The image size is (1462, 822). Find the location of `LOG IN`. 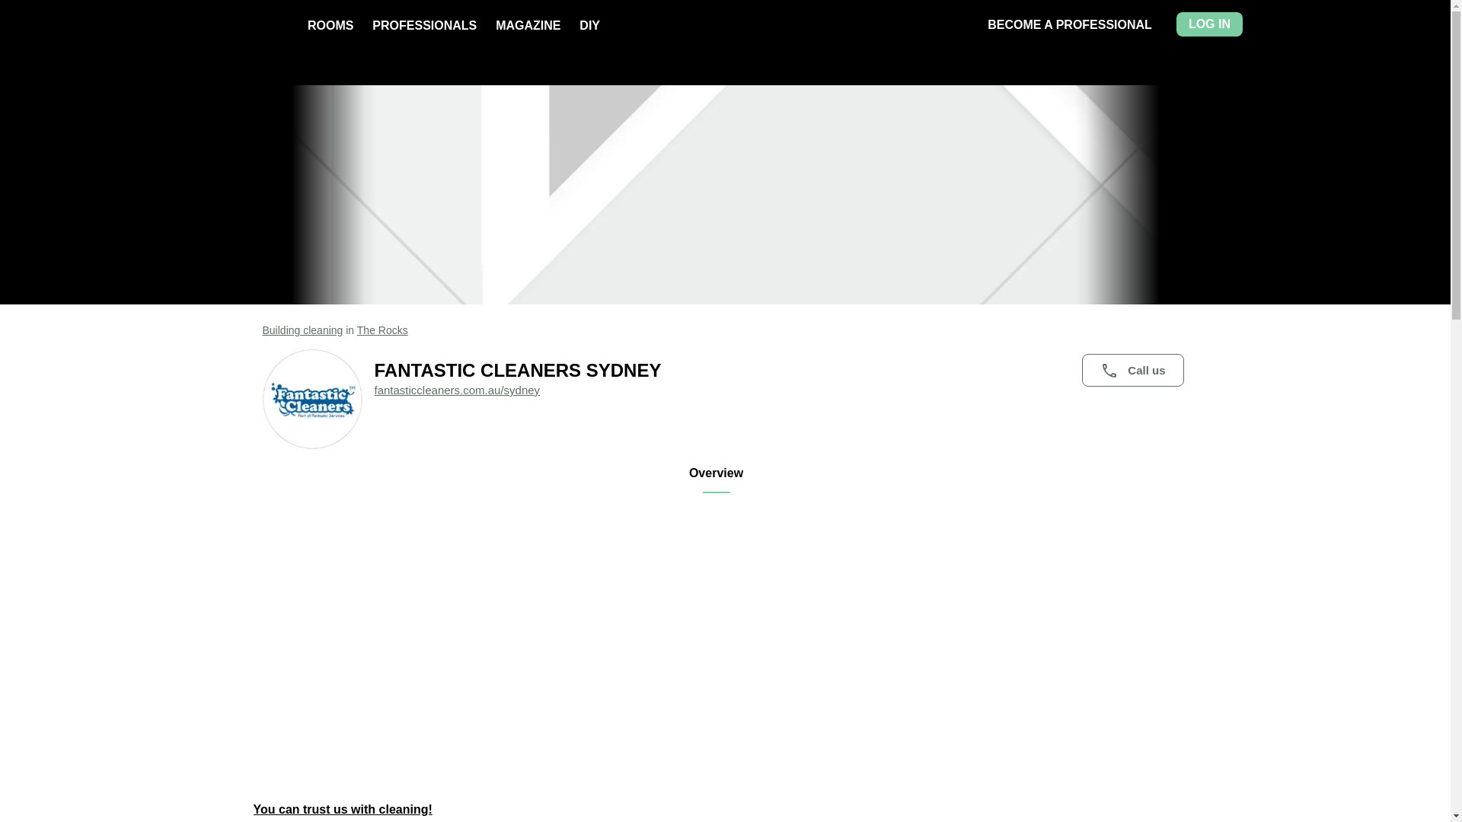

LOG IN is located at coordinates (1209, 24).